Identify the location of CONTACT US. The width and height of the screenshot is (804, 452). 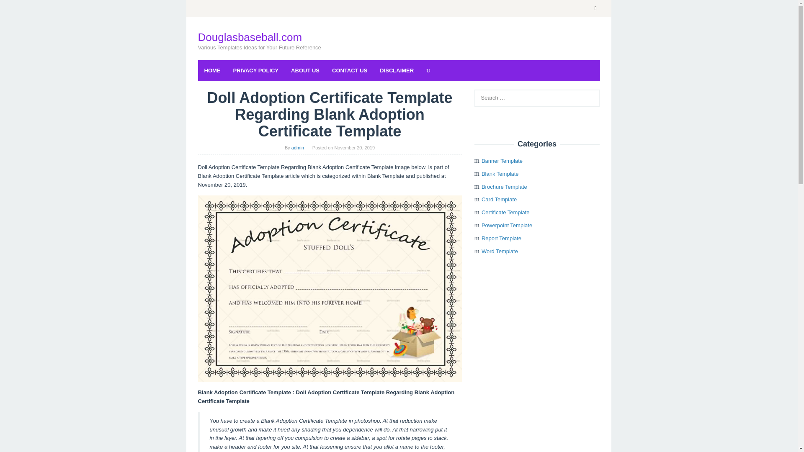
(349, 70).